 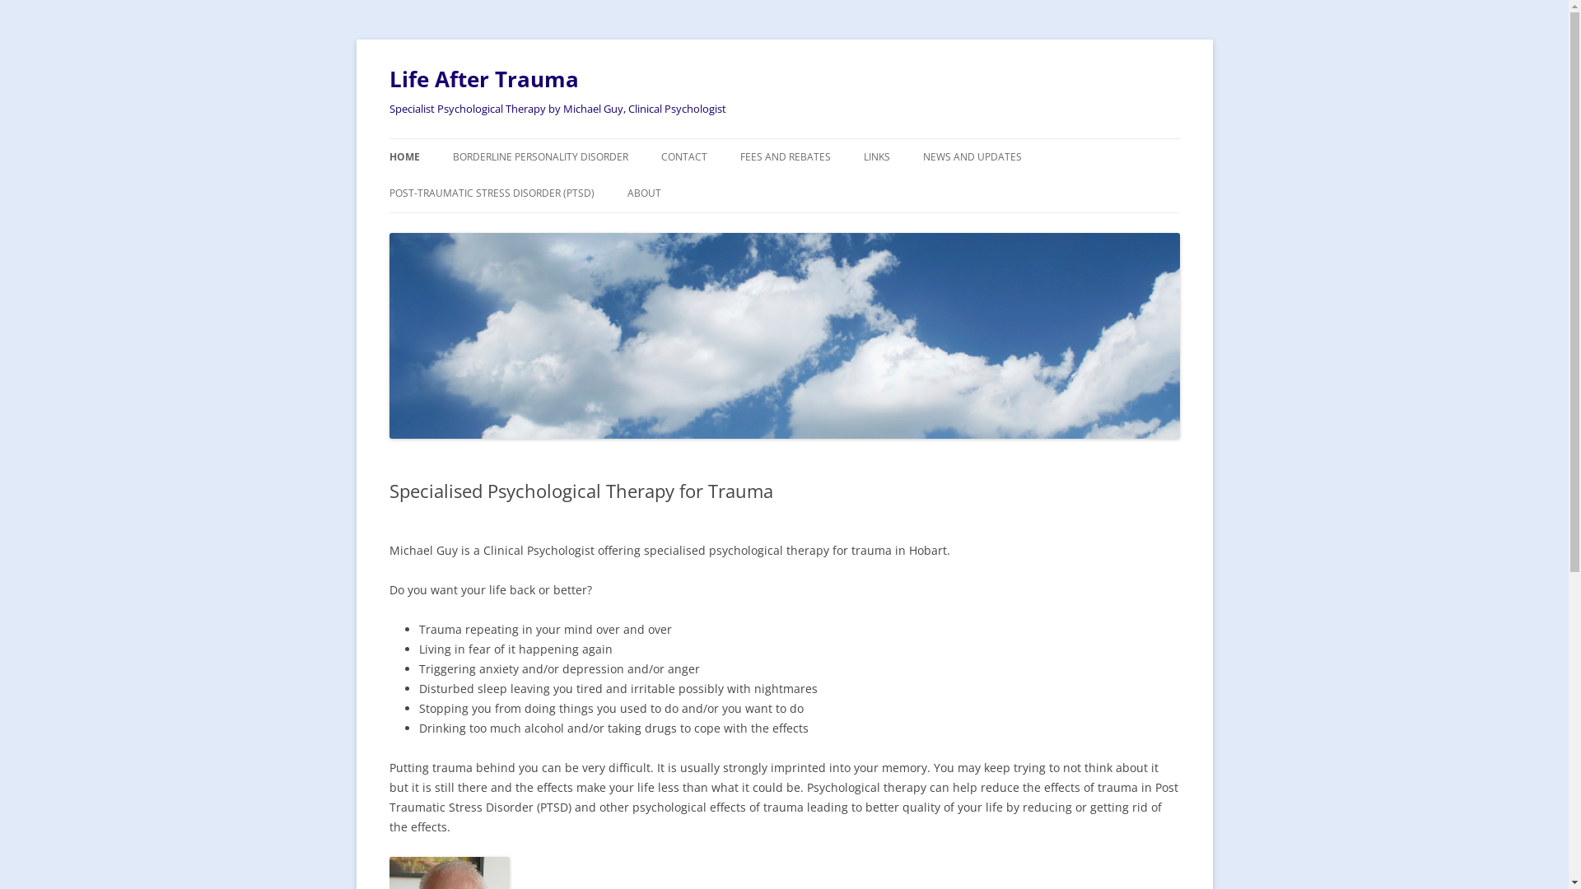 I want to click on FEES AND REBATES, so click(x=785, y=157).